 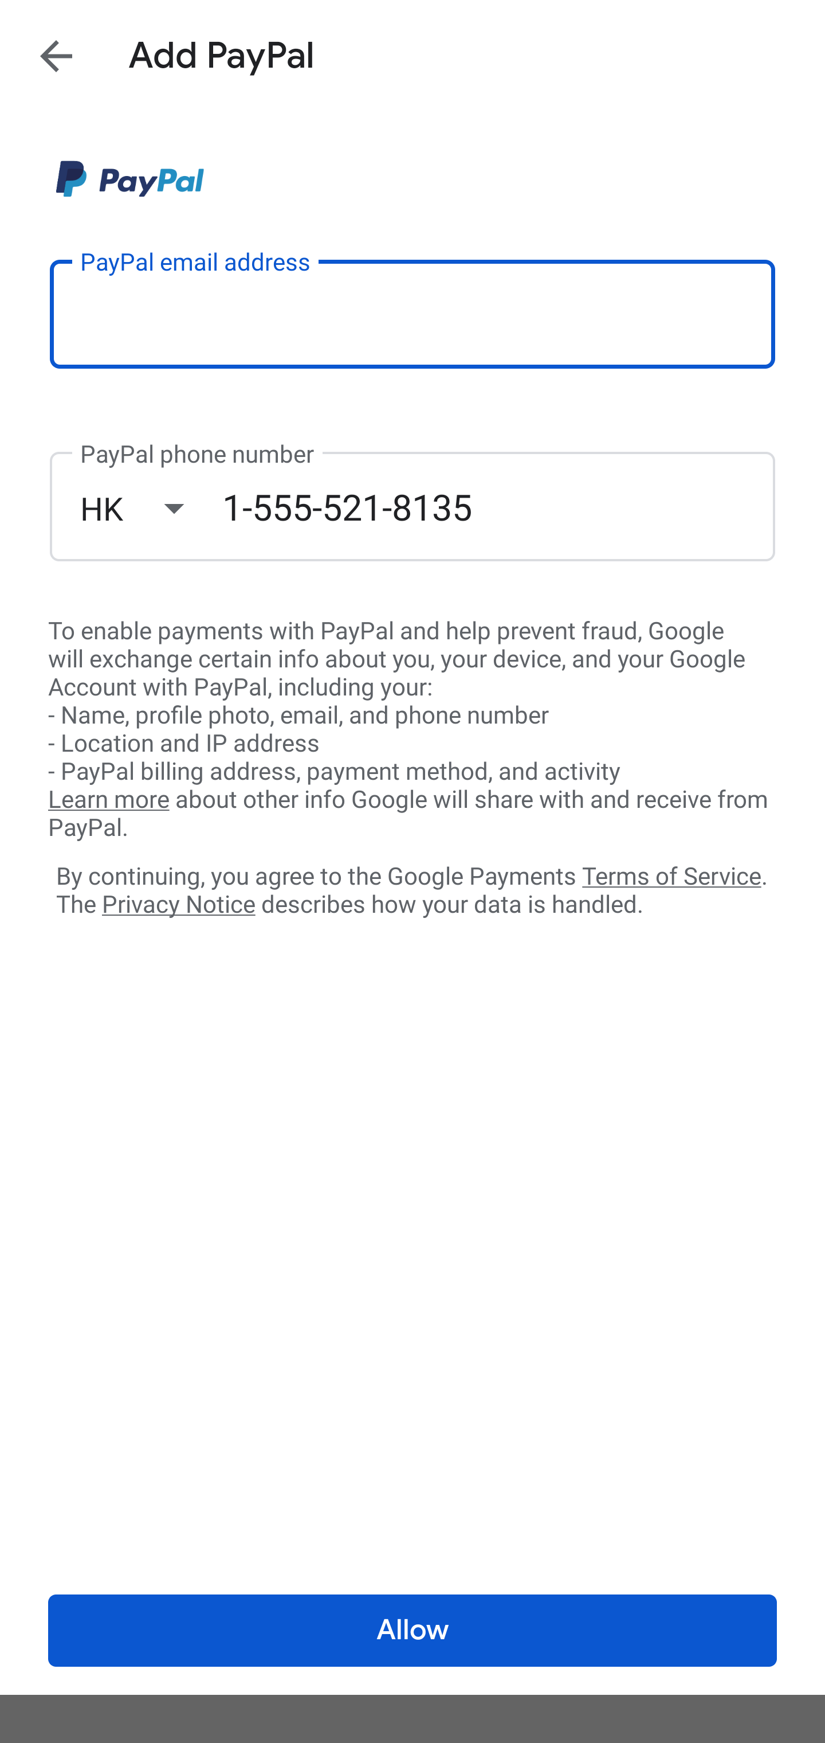 I want to click on Learn more, so click(x=108, y=800).